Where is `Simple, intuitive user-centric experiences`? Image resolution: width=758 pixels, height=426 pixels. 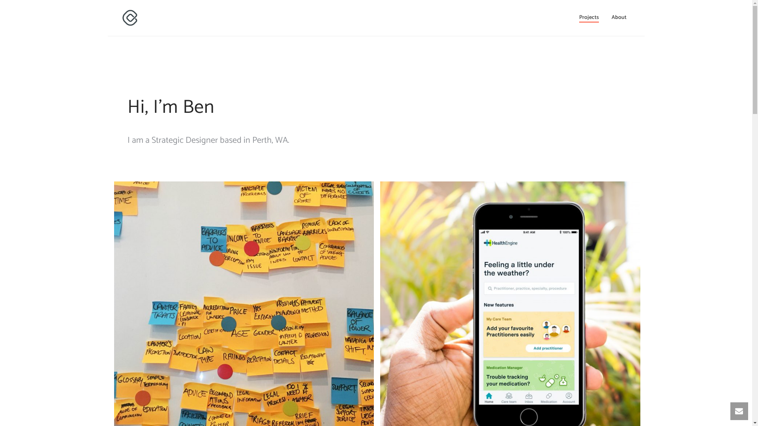
Simple, intuitive user-centric experiences is located at coordinates (129, 18).